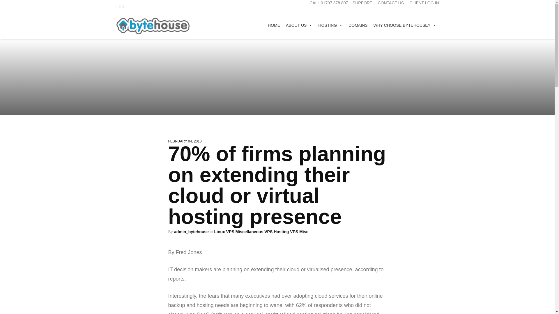  What do you see at coordinates (249, 231) in the screenshot?
I see `Miscellaneous` at bounding box center [249, 231].